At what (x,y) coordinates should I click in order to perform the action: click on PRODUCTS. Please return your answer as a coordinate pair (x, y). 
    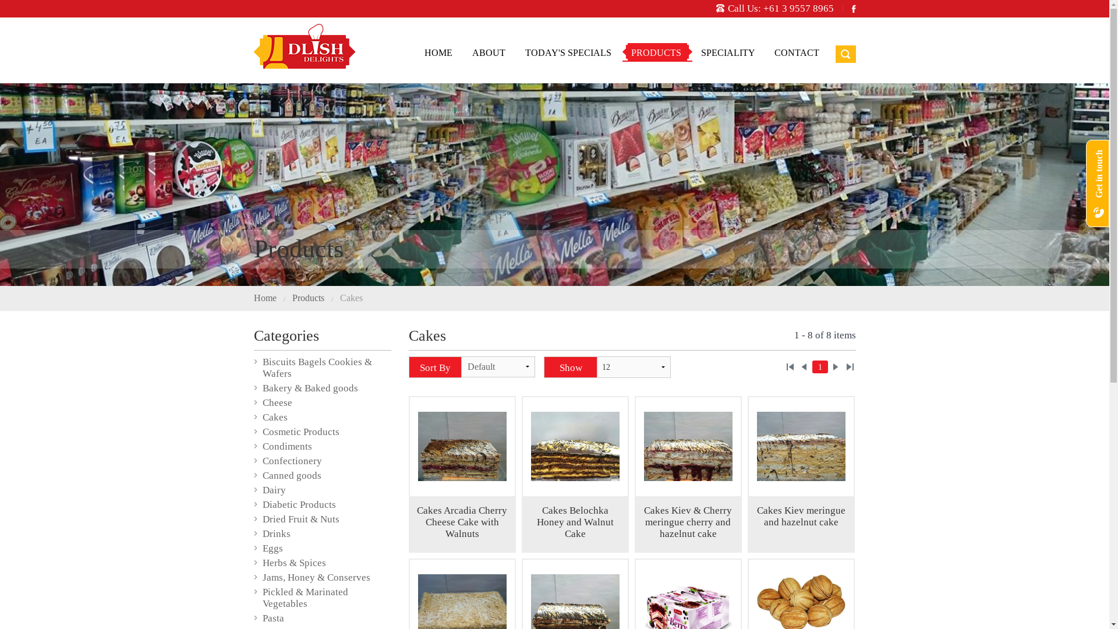
    Looking at the image, I should click on (656, 52).